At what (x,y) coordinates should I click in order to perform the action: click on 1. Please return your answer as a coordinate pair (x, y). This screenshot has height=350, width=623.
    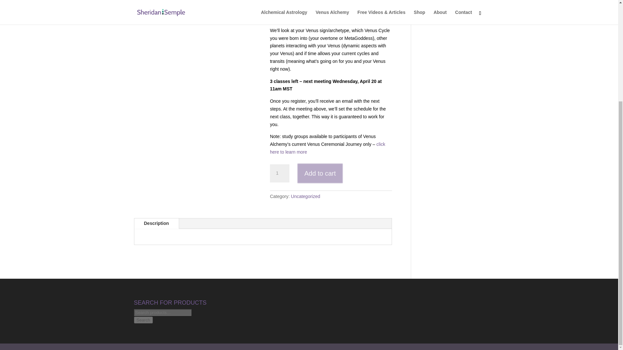
    Looking at the image, I should click on (280, 173).